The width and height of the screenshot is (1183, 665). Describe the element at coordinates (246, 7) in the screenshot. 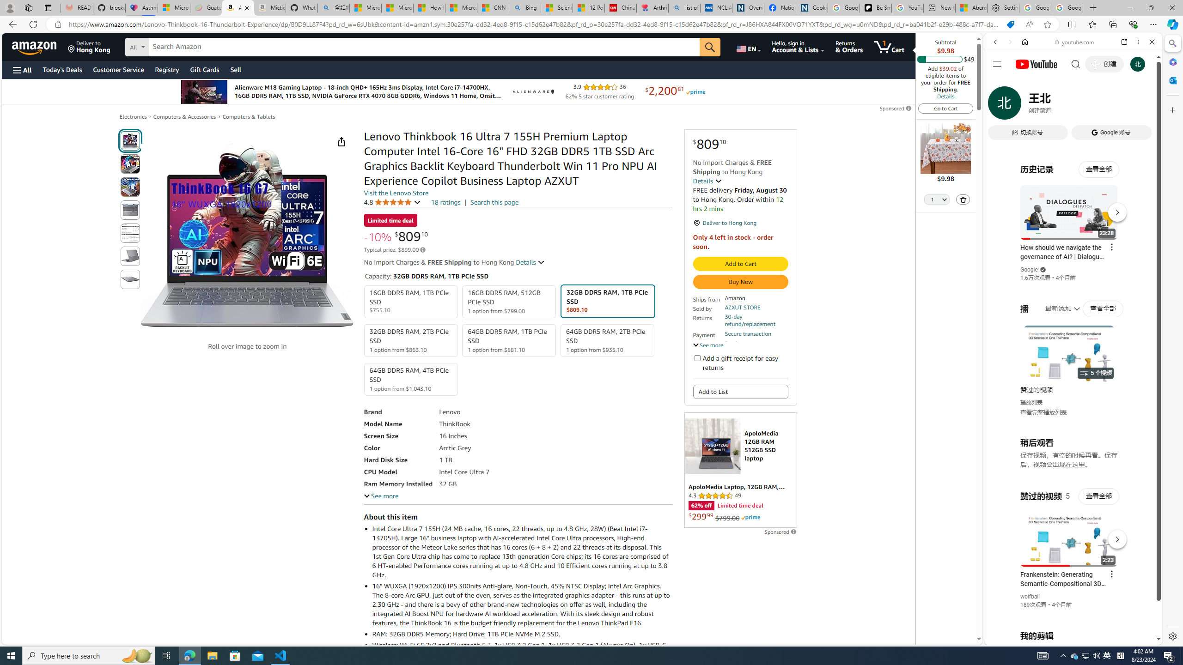

I see `Close tab` at that location.